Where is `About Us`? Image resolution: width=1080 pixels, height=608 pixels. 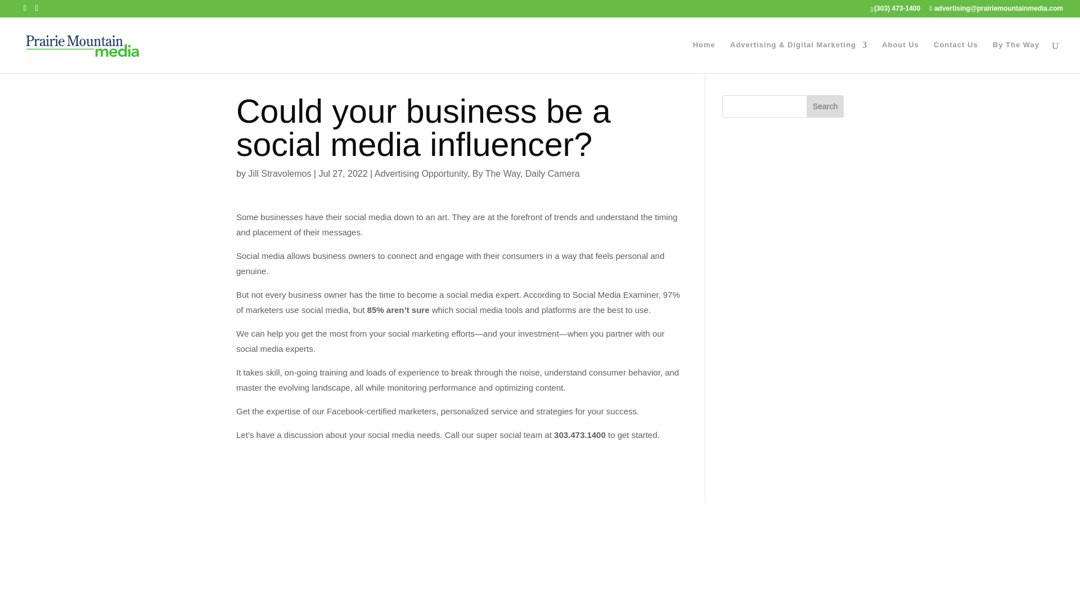 About Us is located at coordinates (900, 57).